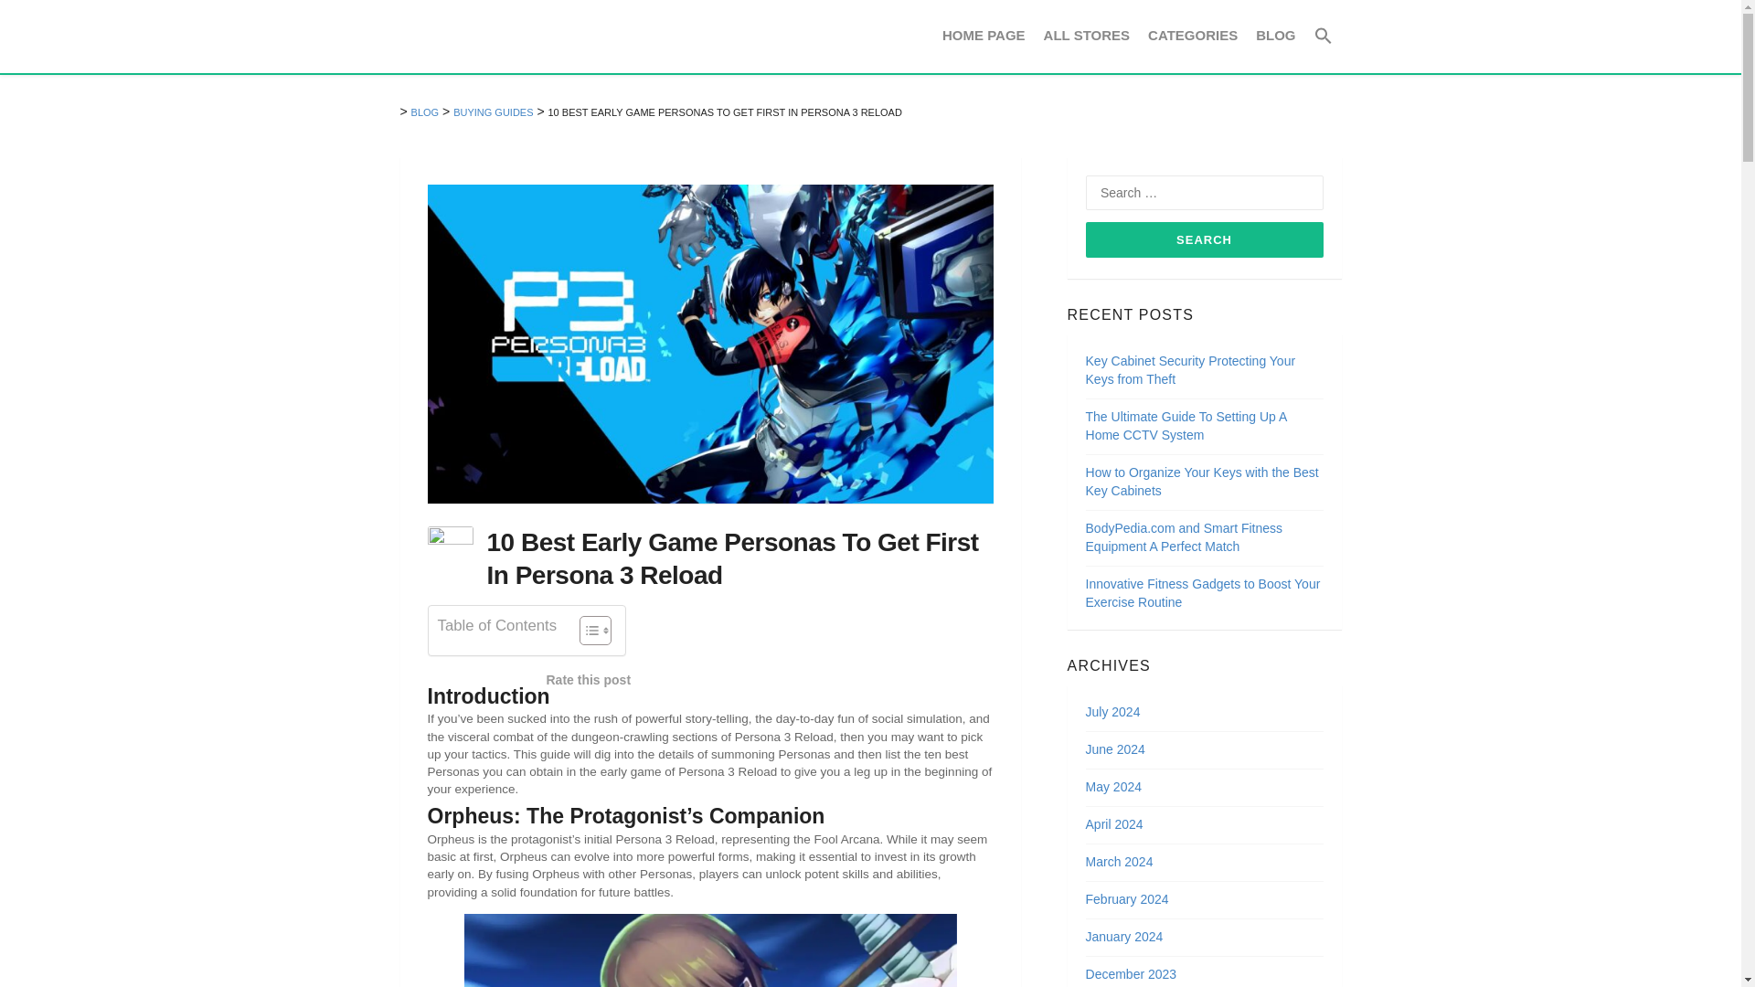  What do you see at coordinates (1274, 35) in the screenshot?
I see `BLOG` at bounding box center [1274, 35].